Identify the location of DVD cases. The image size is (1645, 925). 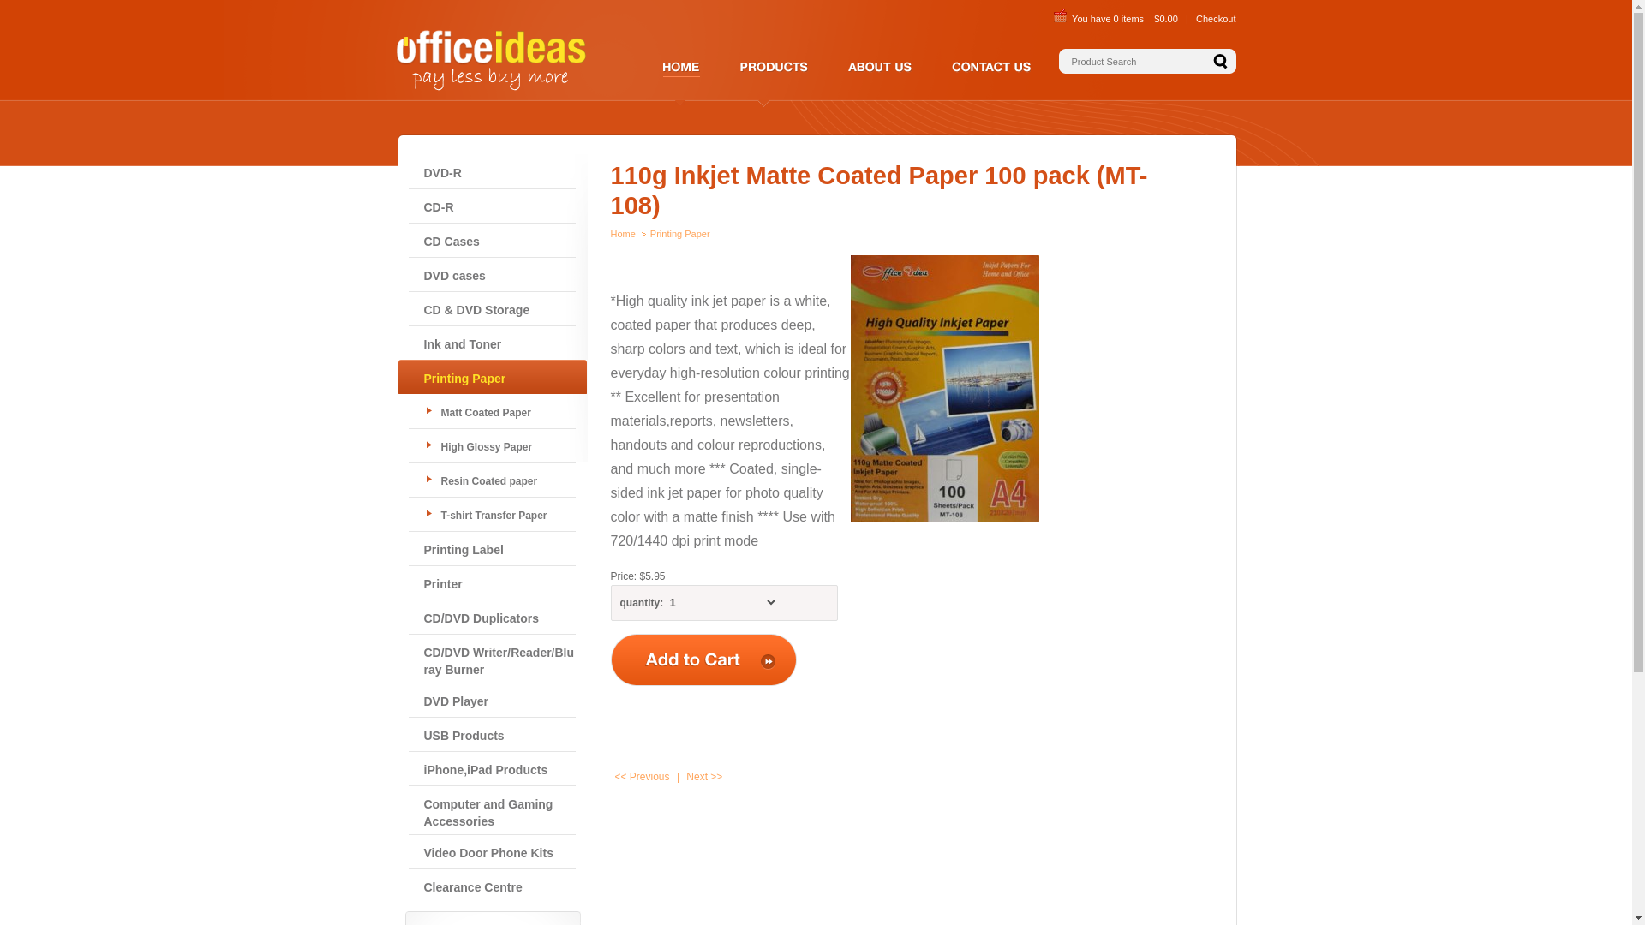
(492, 274).